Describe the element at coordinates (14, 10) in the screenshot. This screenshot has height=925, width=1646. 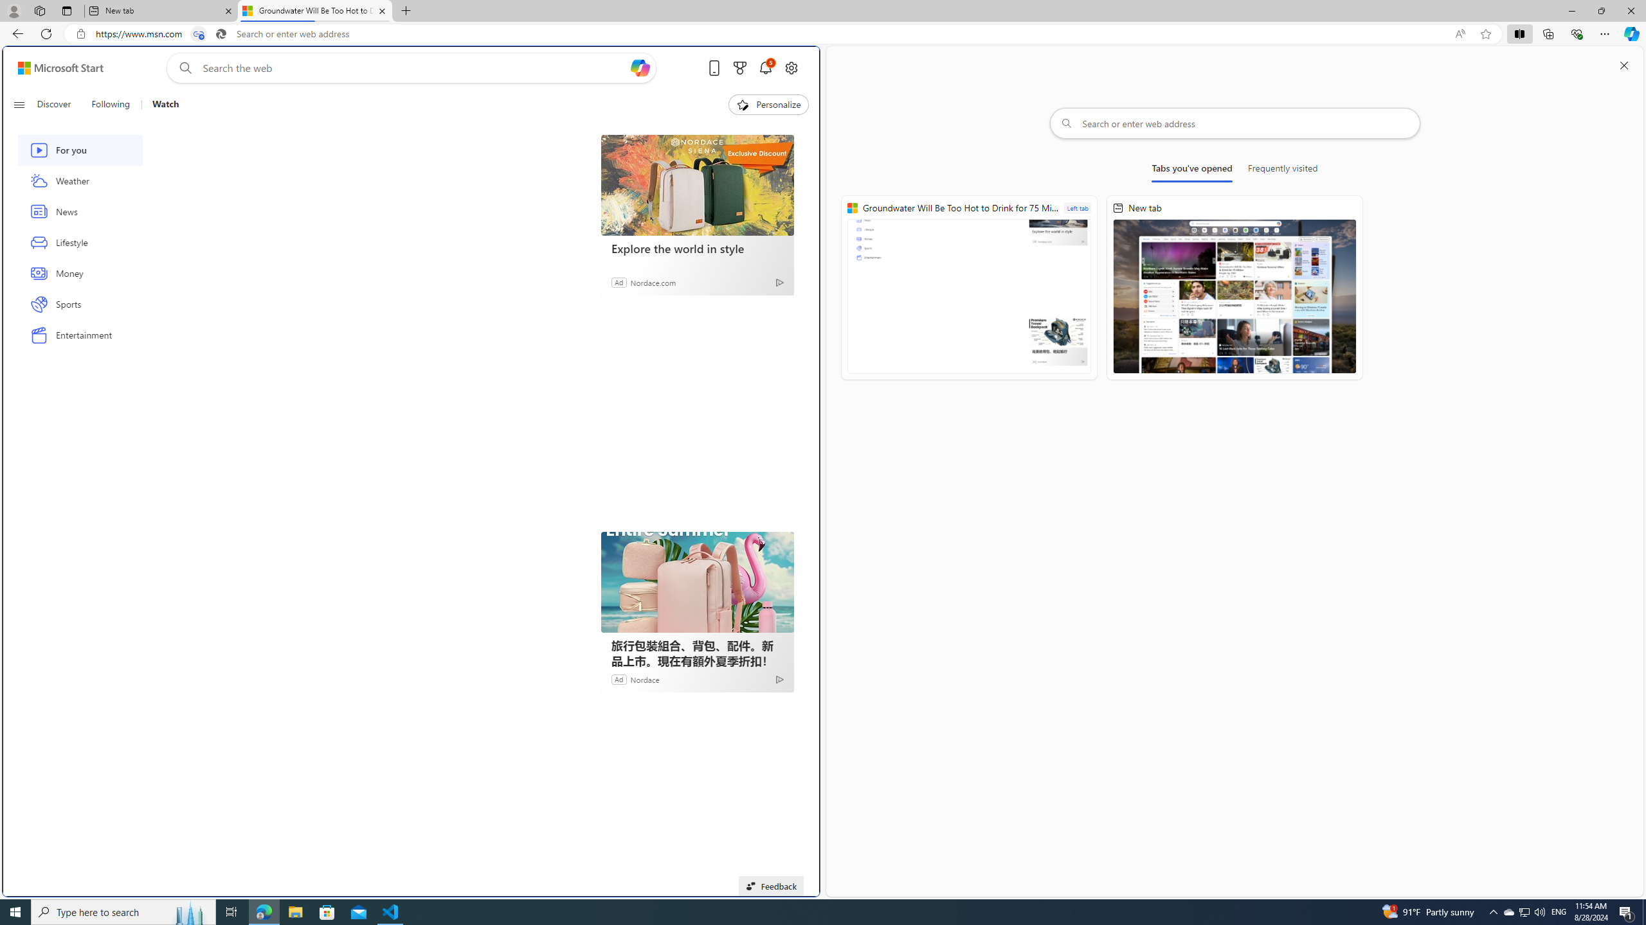
I see `Personal Profile` at that location.